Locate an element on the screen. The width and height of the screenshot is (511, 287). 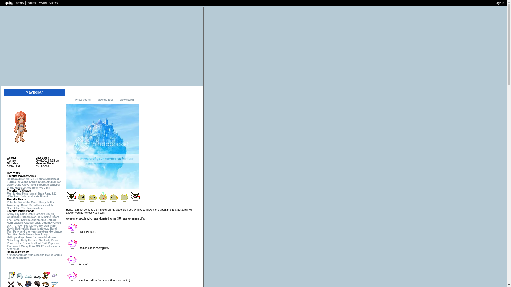
Tail of the Moon is located at coordinates (28, 202).